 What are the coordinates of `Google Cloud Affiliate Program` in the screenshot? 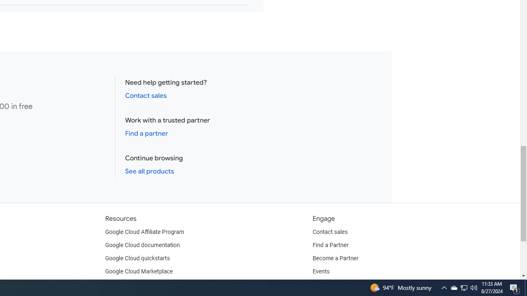 It's located at (145, 232).